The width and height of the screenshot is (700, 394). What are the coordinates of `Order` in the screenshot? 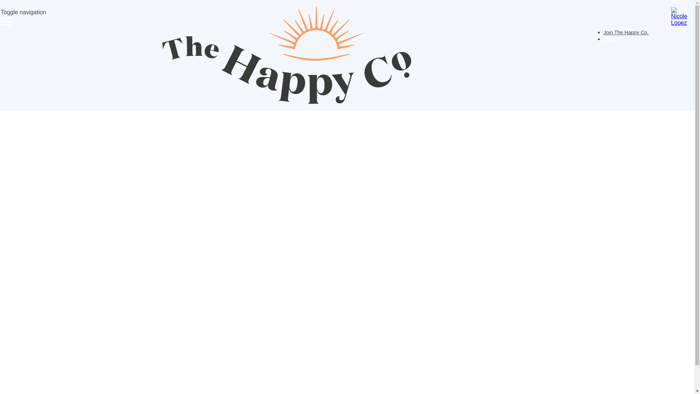 It's located at (610, 39).